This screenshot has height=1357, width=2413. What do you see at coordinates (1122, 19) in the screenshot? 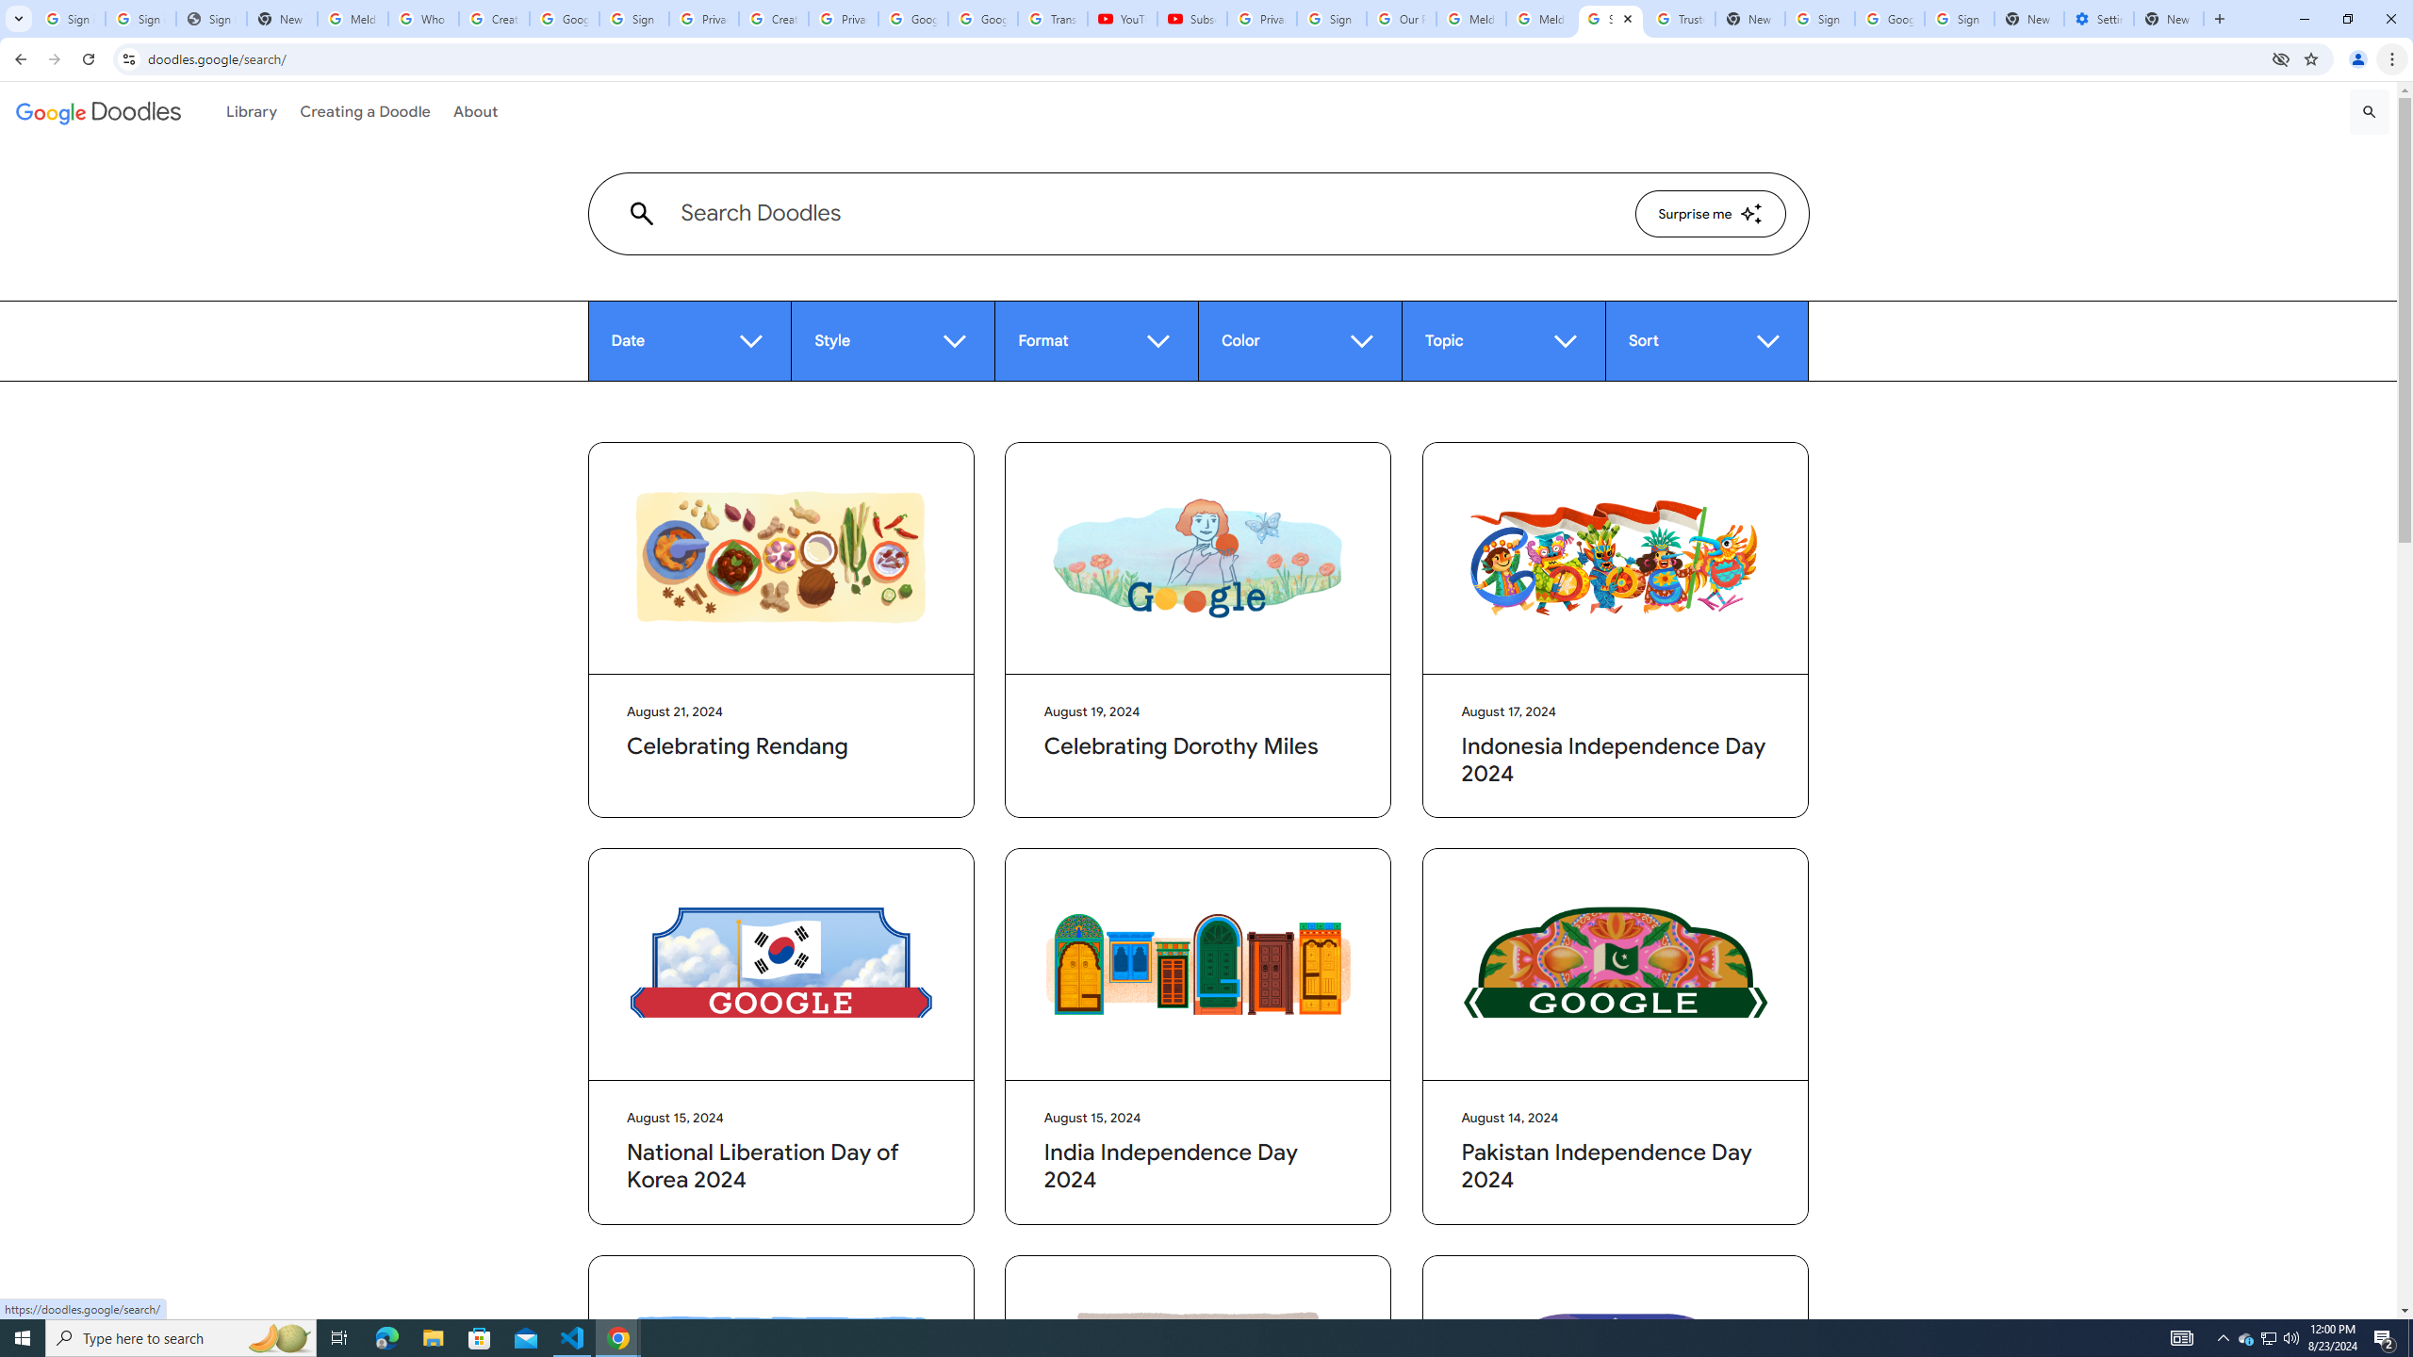
I see `YouTube` at bounding box center [1122, 19].